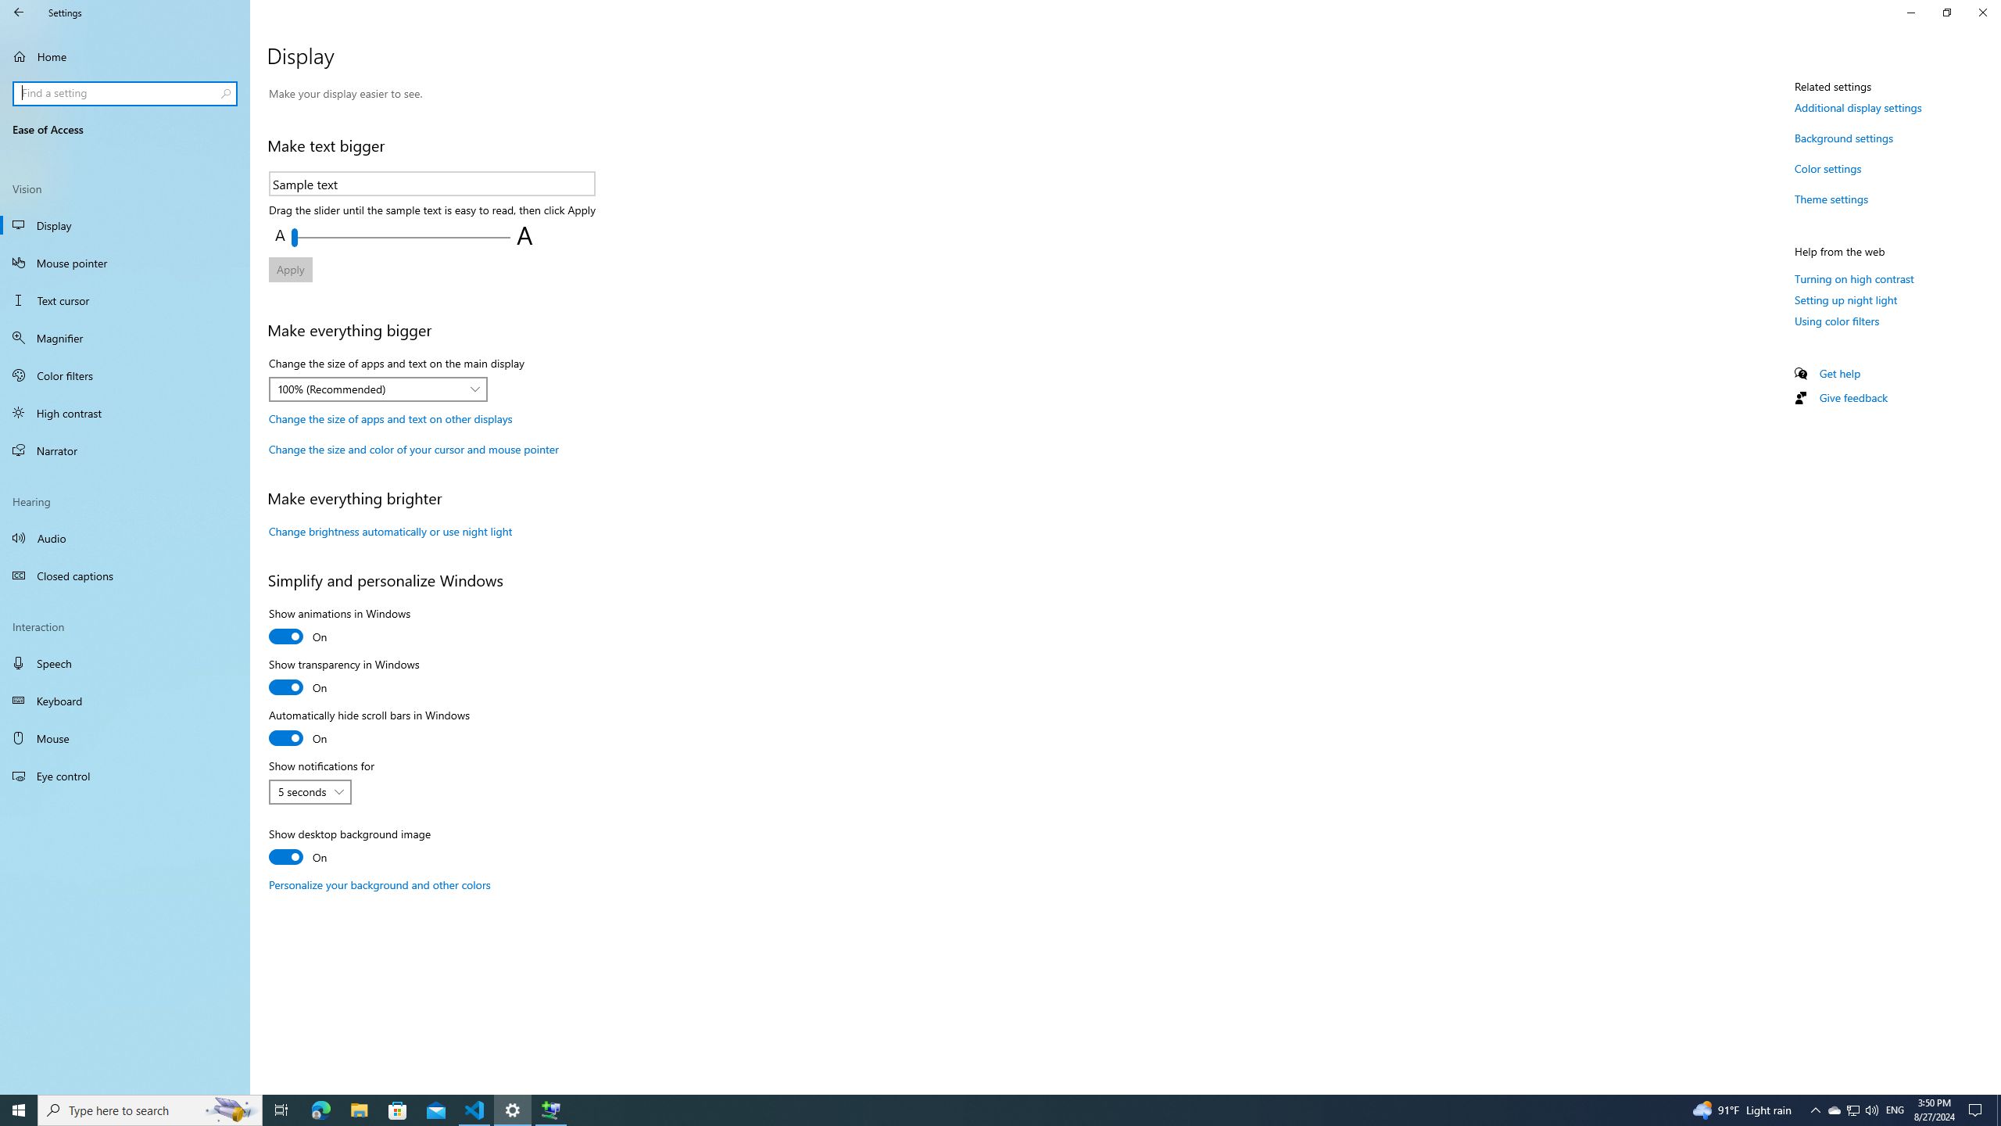 This screenshot has width=2001, height=1126. Describe the element at coordinates (1854, 278) in the screenshot. I see `Turning on high contrast` at that location.